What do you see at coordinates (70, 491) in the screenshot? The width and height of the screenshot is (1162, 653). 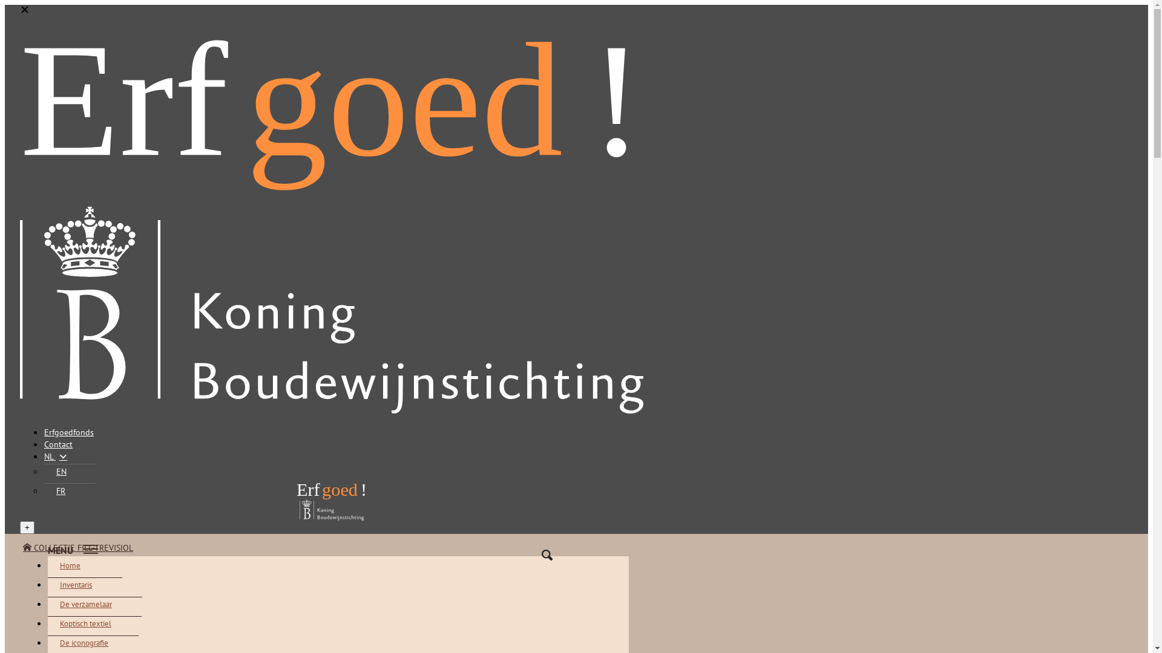 I see `FR` at bounding box center [70, 491].